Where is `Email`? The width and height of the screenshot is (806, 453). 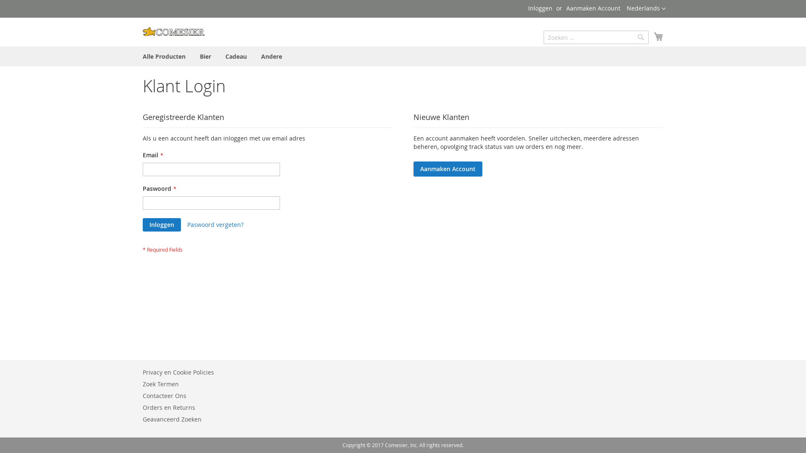 Email is located at coordinates (212, 169).